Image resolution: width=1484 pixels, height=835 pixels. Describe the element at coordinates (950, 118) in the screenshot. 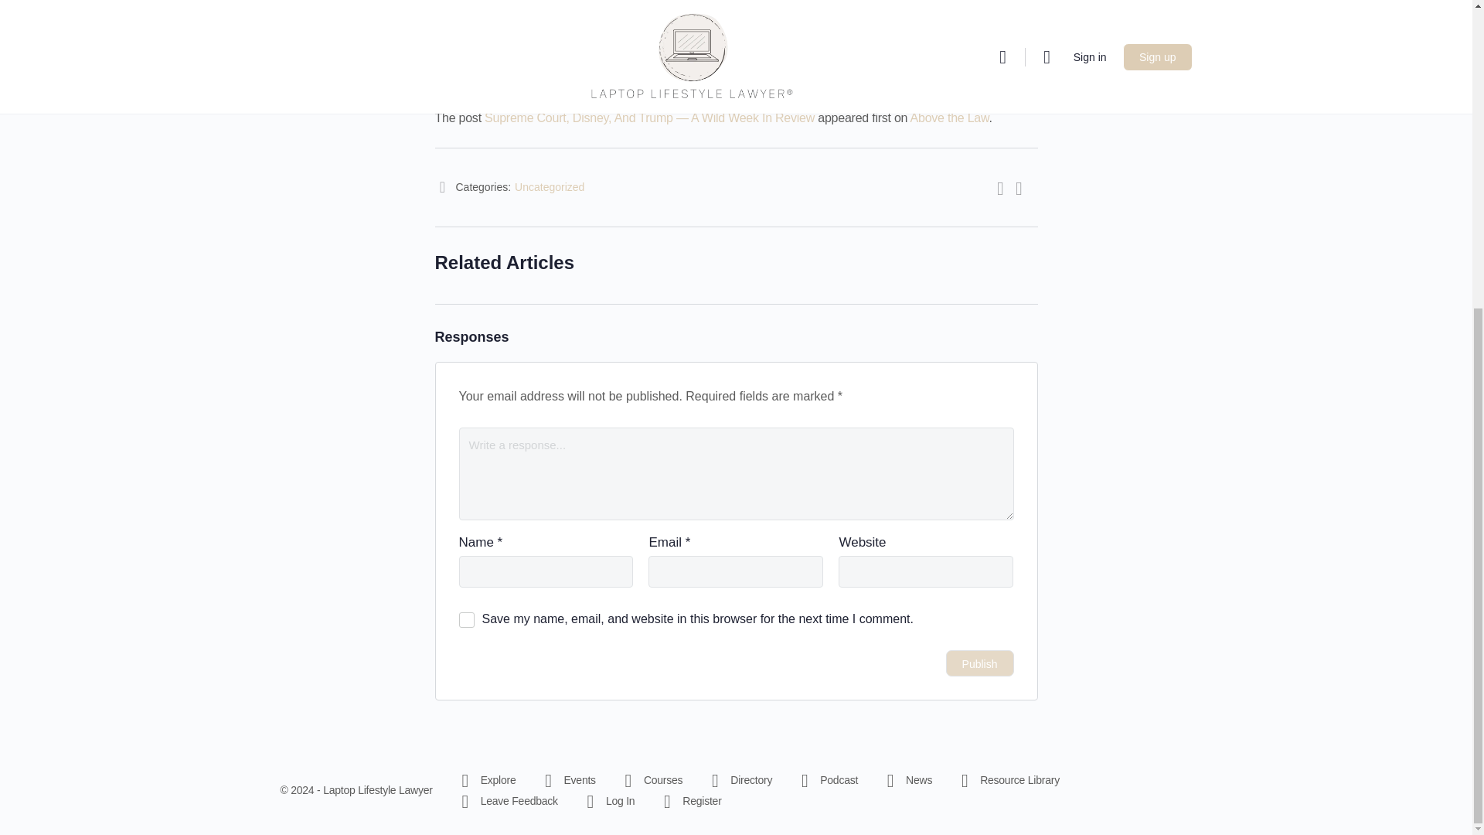

I see `Above the Law` at that location.